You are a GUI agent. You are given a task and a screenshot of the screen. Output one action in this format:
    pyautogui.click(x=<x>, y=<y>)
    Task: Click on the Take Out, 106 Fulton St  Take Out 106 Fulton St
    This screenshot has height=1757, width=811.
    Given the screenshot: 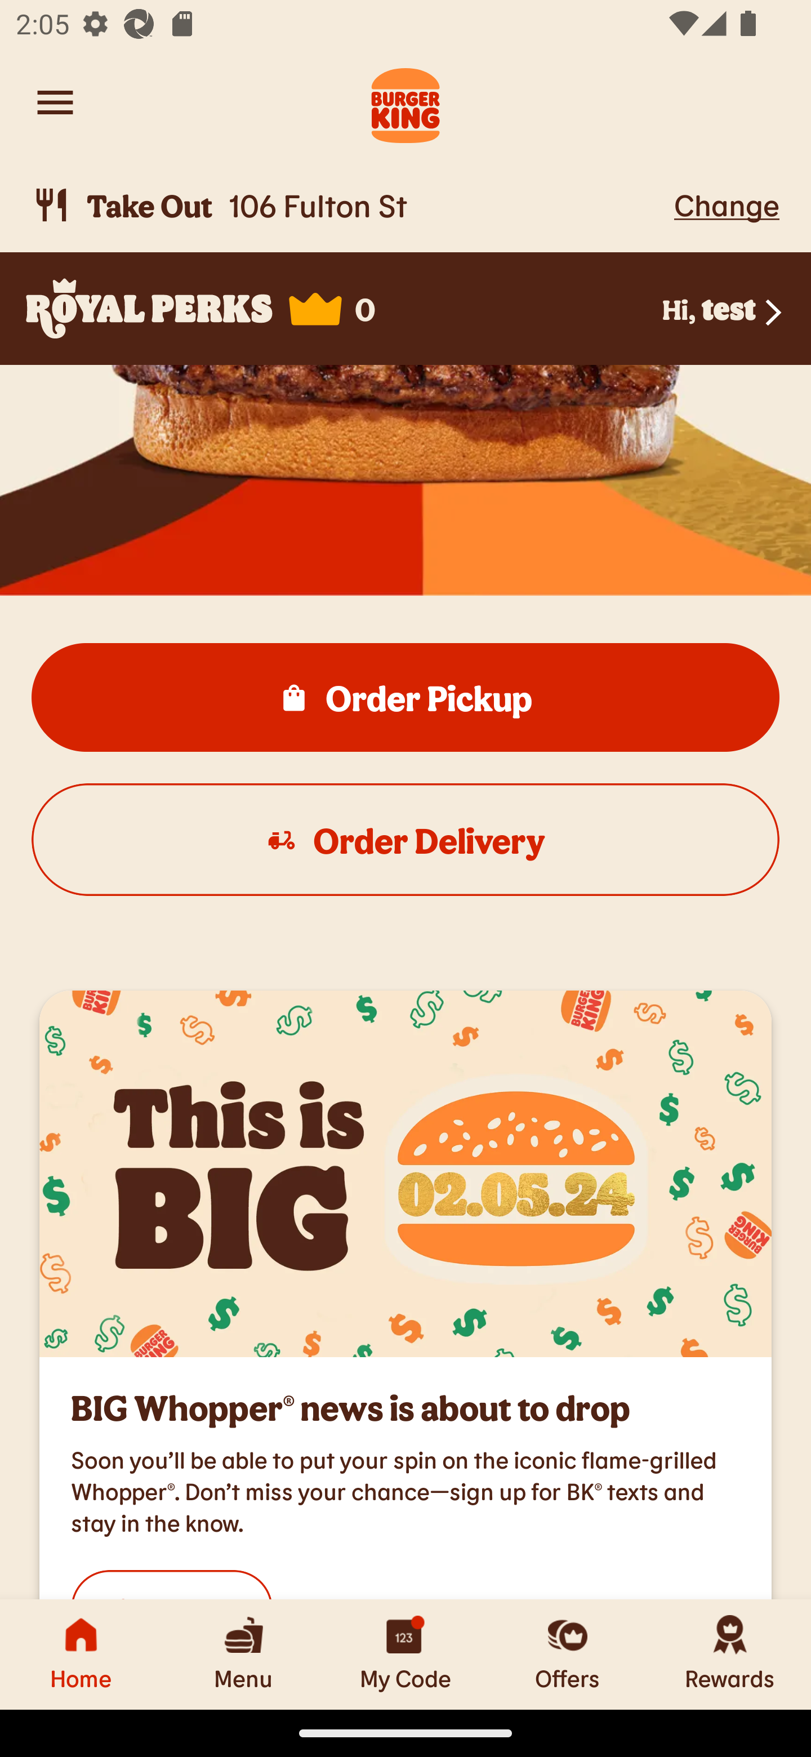 What is the action you would take?
    pyautogui.click(x=349, y=205)
    